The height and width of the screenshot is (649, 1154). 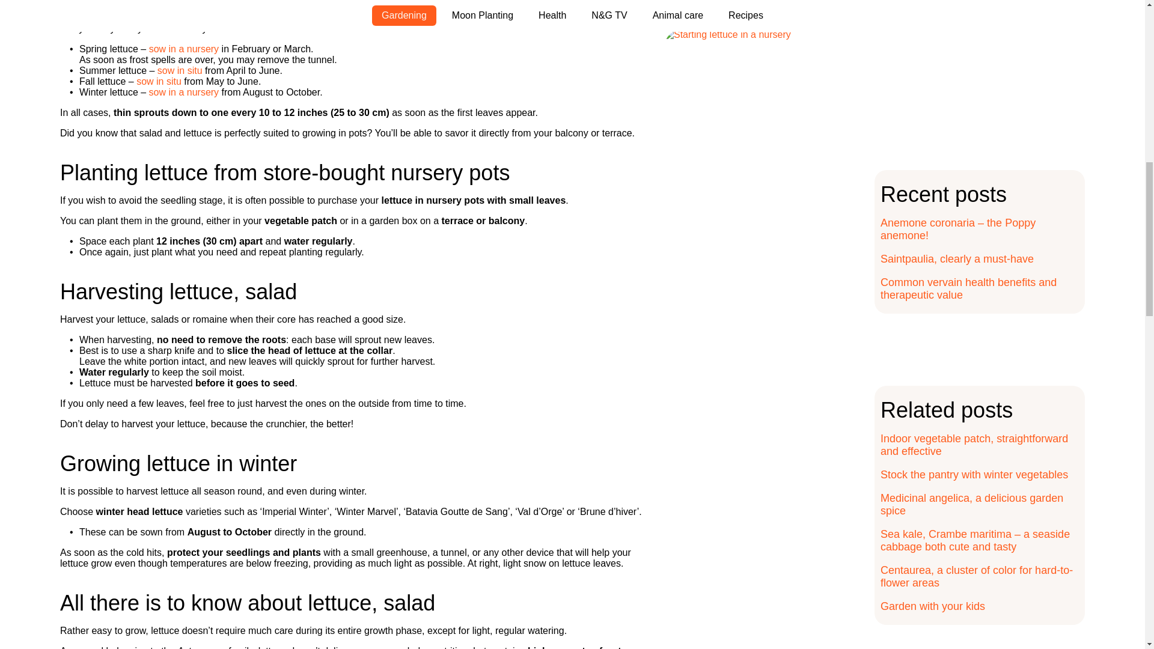 I want to click on Sowing directly in the plot, a how-to, so click(x=159, y=81).